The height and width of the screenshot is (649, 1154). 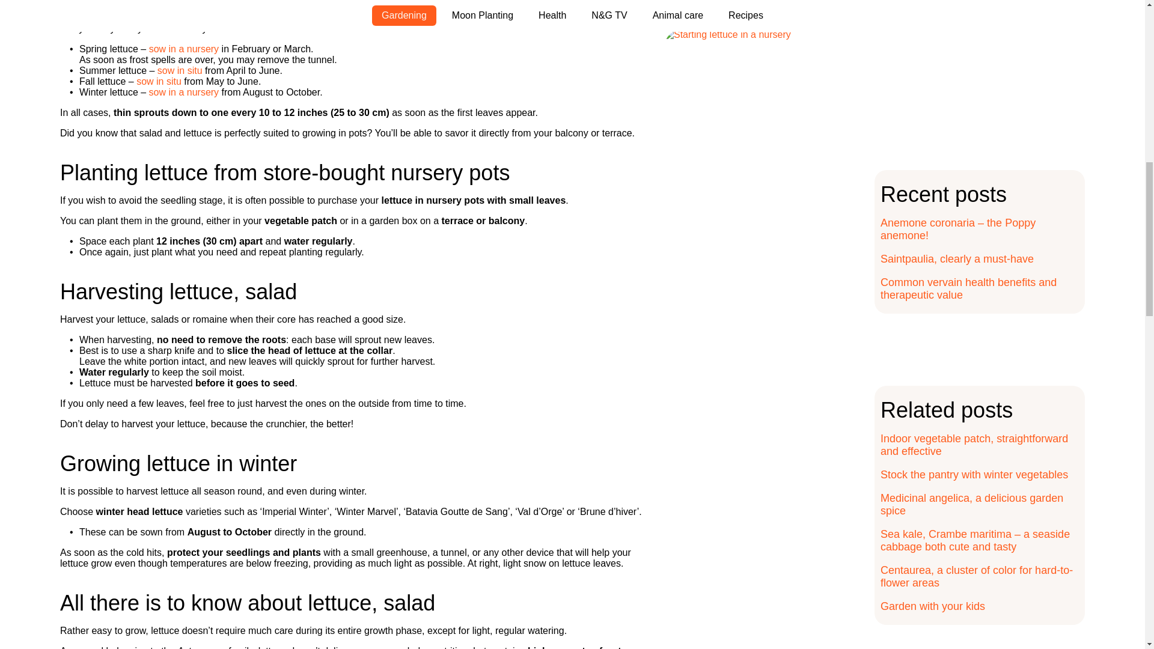 I want to click on Sowing directly in the plot, a how-to, so click(x=159, y=81).